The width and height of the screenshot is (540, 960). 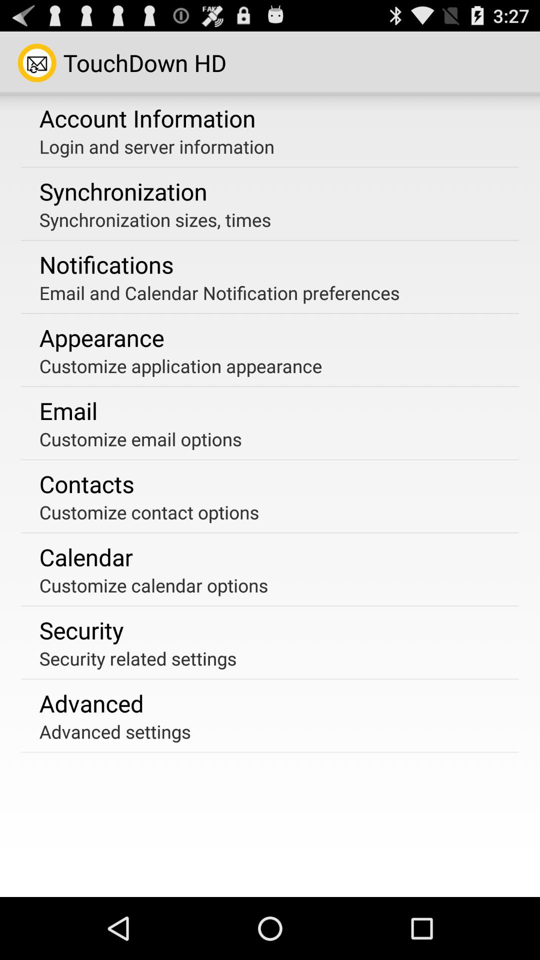 I want to click on swipe to the customize application appearance item, so click(x=180, y=366).